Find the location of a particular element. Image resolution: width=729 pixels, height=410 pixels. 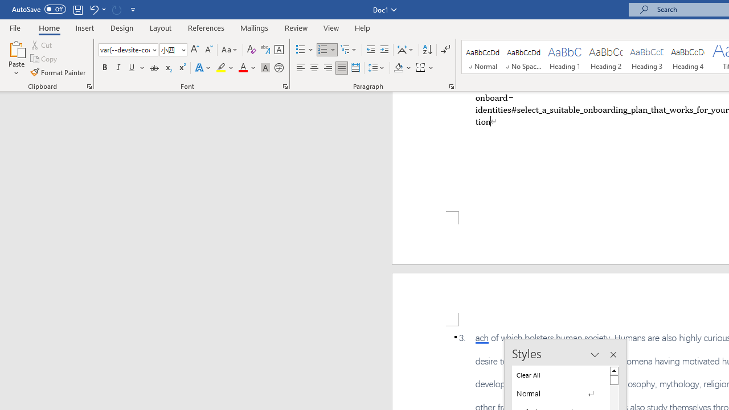

System is located at coordinates (6, 6).